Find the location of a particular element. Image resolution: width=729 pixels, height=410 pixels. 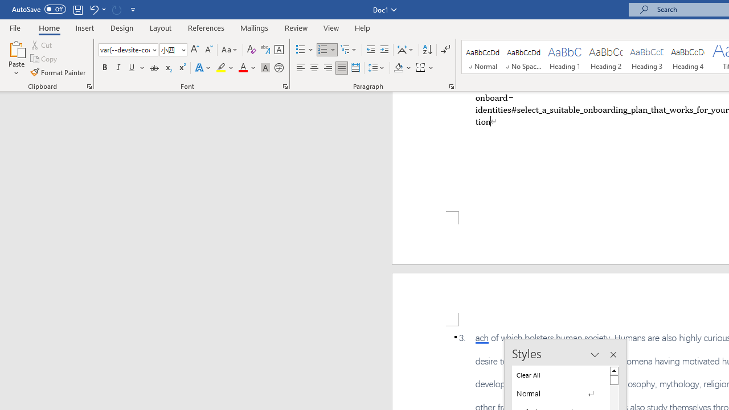

System is located at coordinates (6, 6).